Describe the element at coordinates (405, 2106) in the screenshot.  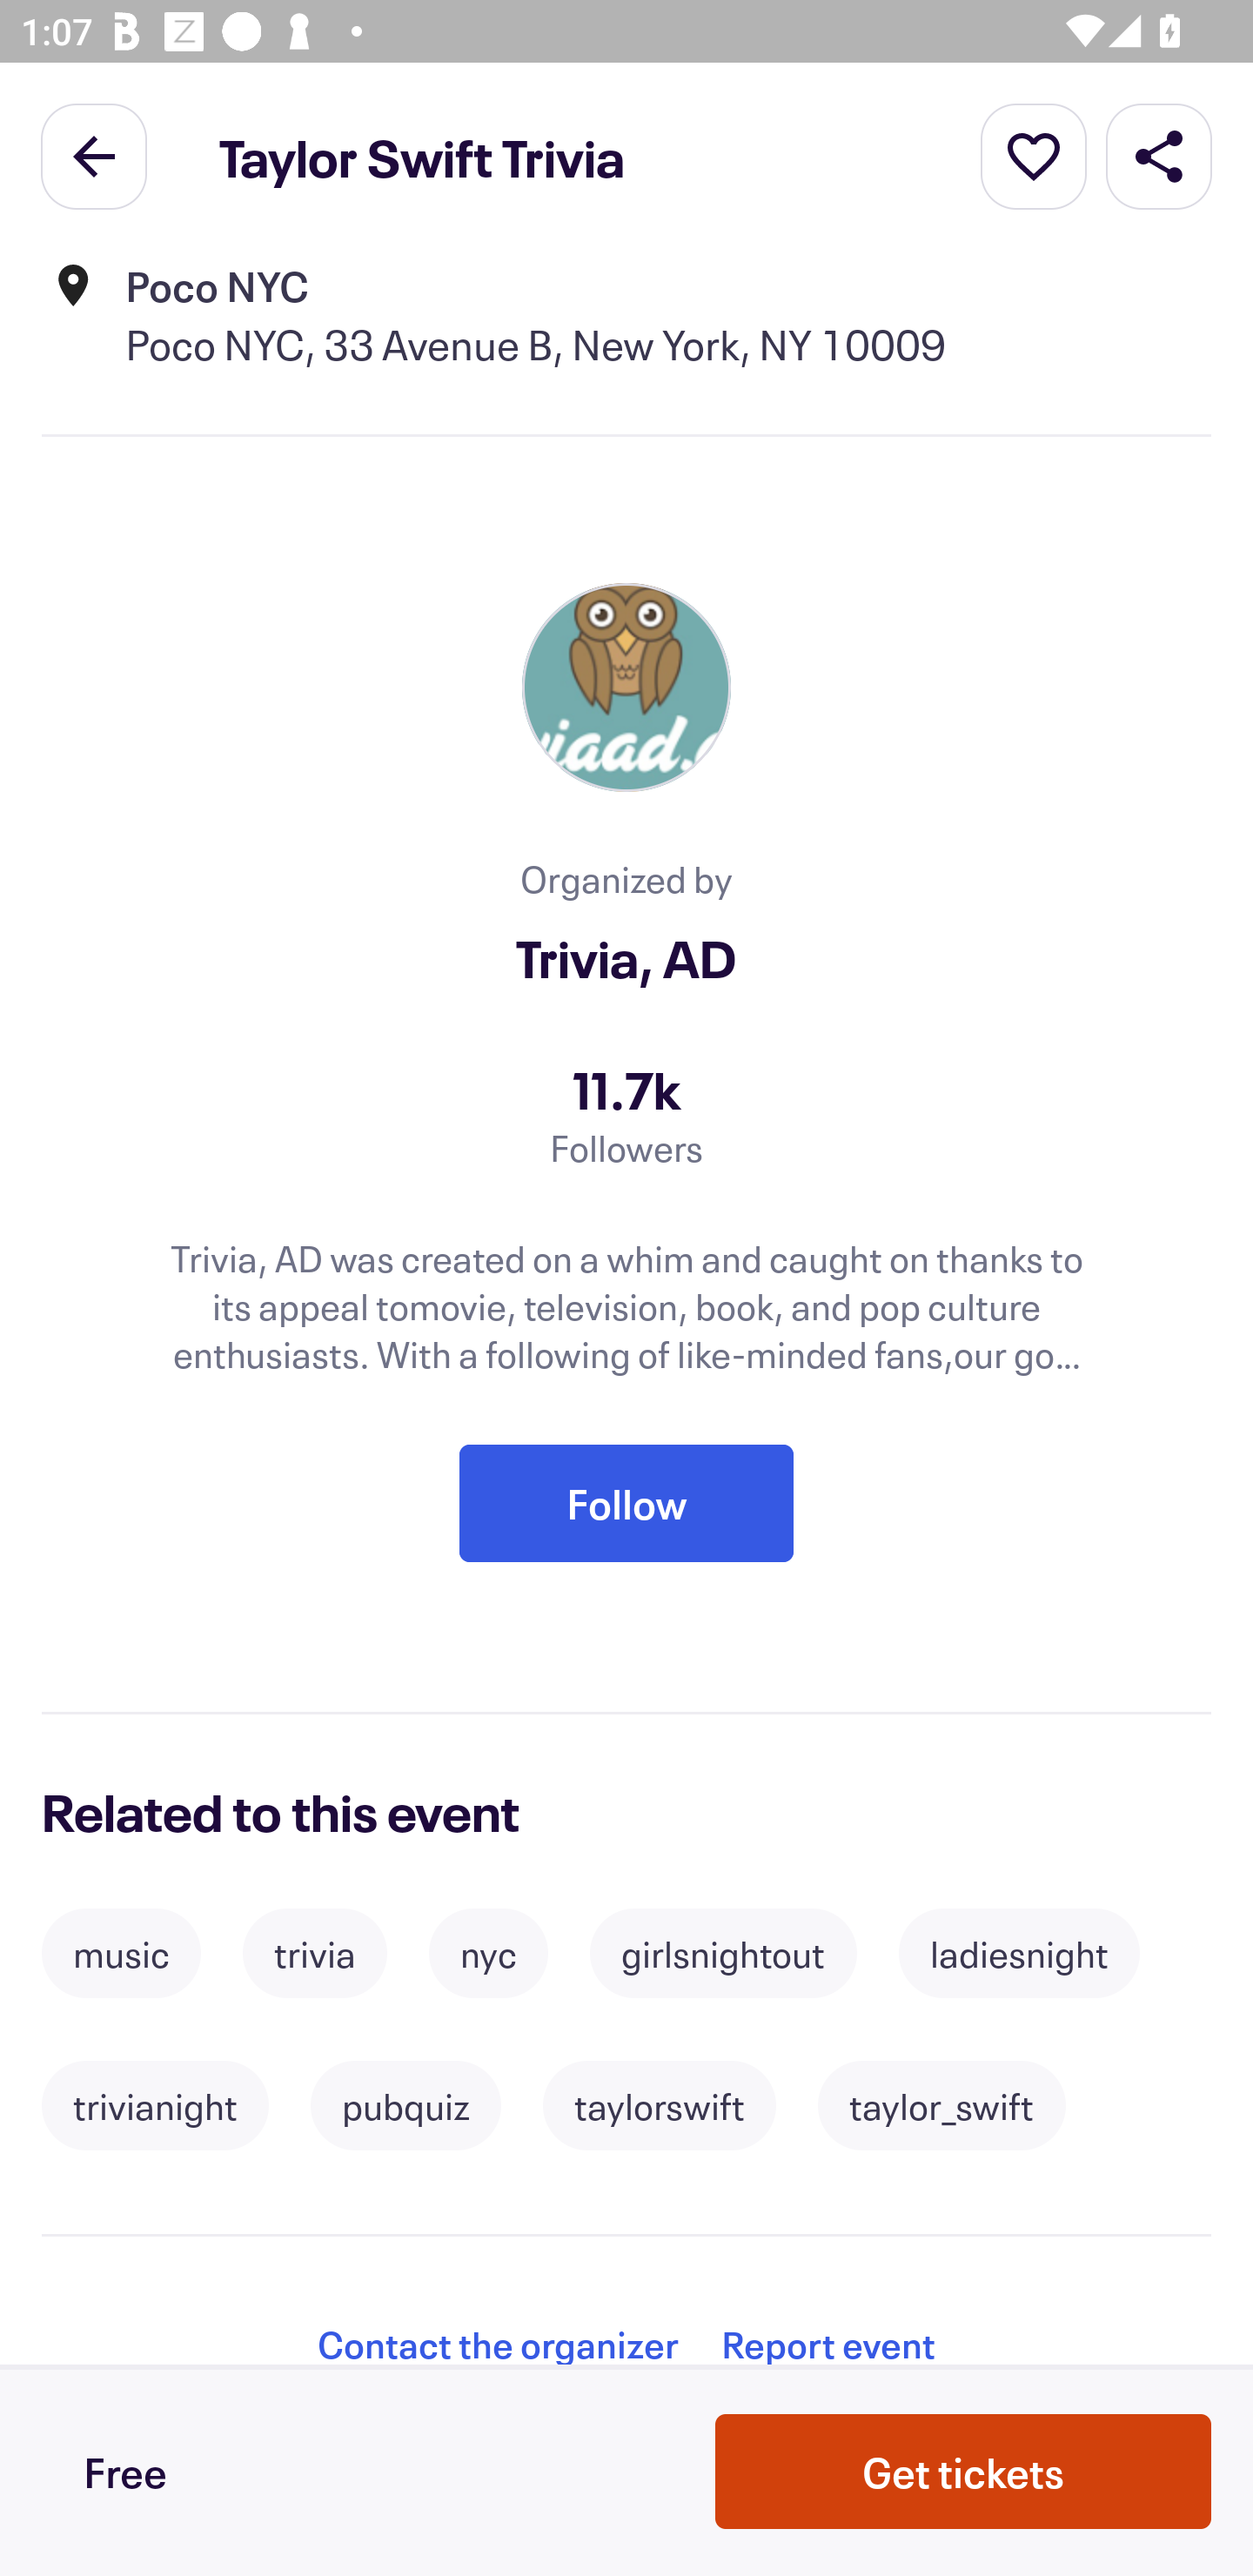
I see `pubquiz` at that location.